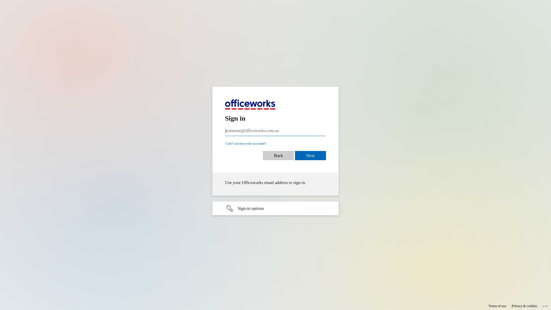 The width and height of the screenshot is (551, 310). What do you see at coordinates (546, 305) in the screenshot?
I see `...` at bounding box center [546, 305].